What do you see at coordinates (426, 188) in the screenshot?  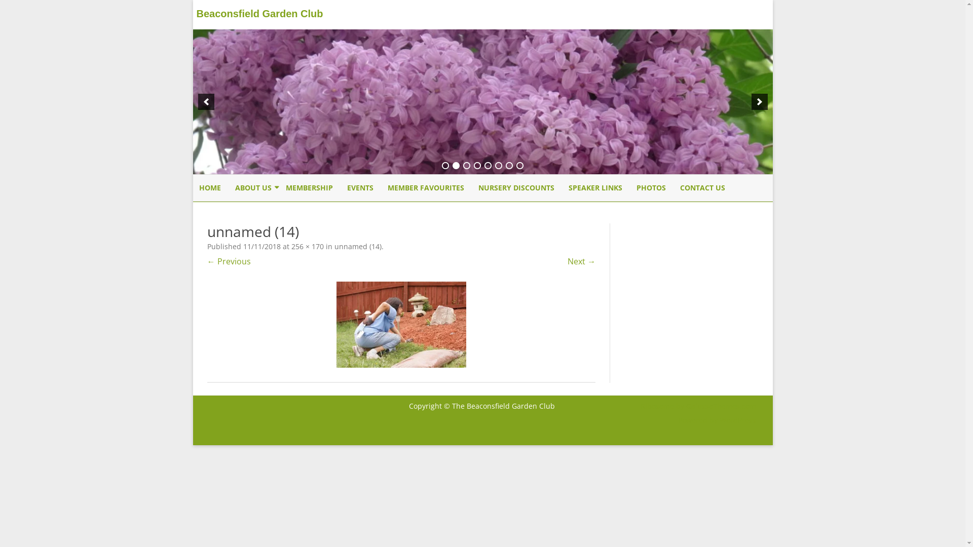 I see `MEMBER FAVOURITES` at bounding box center [426, 188].